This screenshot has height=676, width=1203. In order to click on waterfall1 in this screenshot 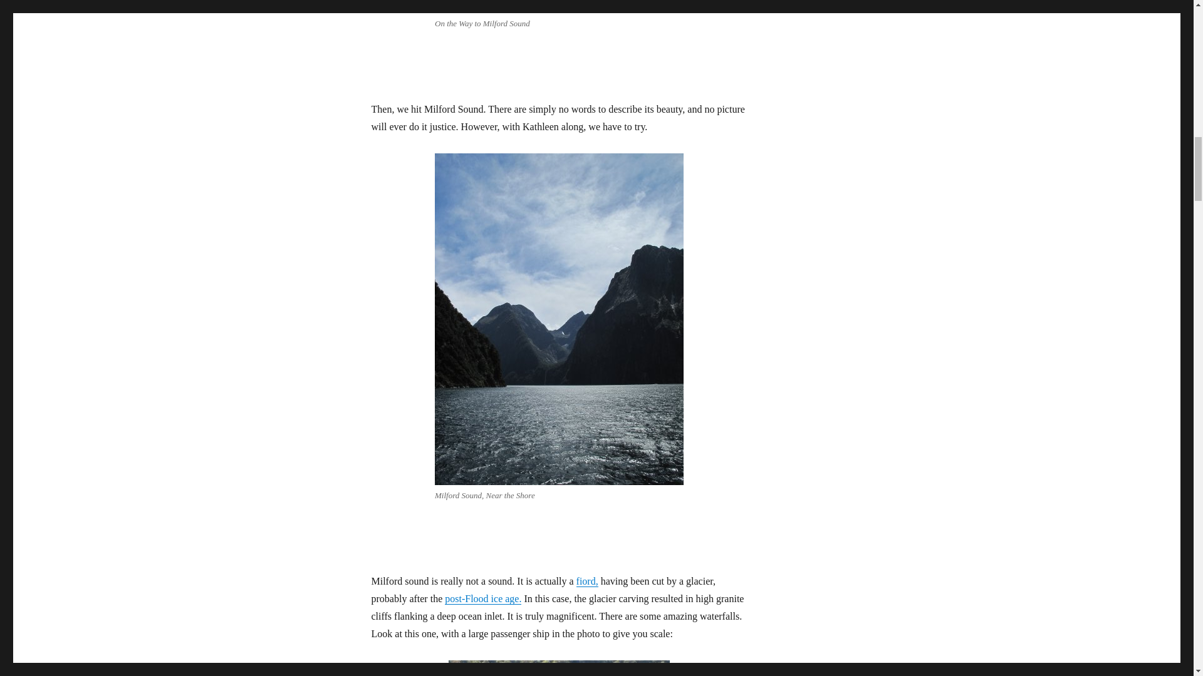, I will do `click(559, 668)`.